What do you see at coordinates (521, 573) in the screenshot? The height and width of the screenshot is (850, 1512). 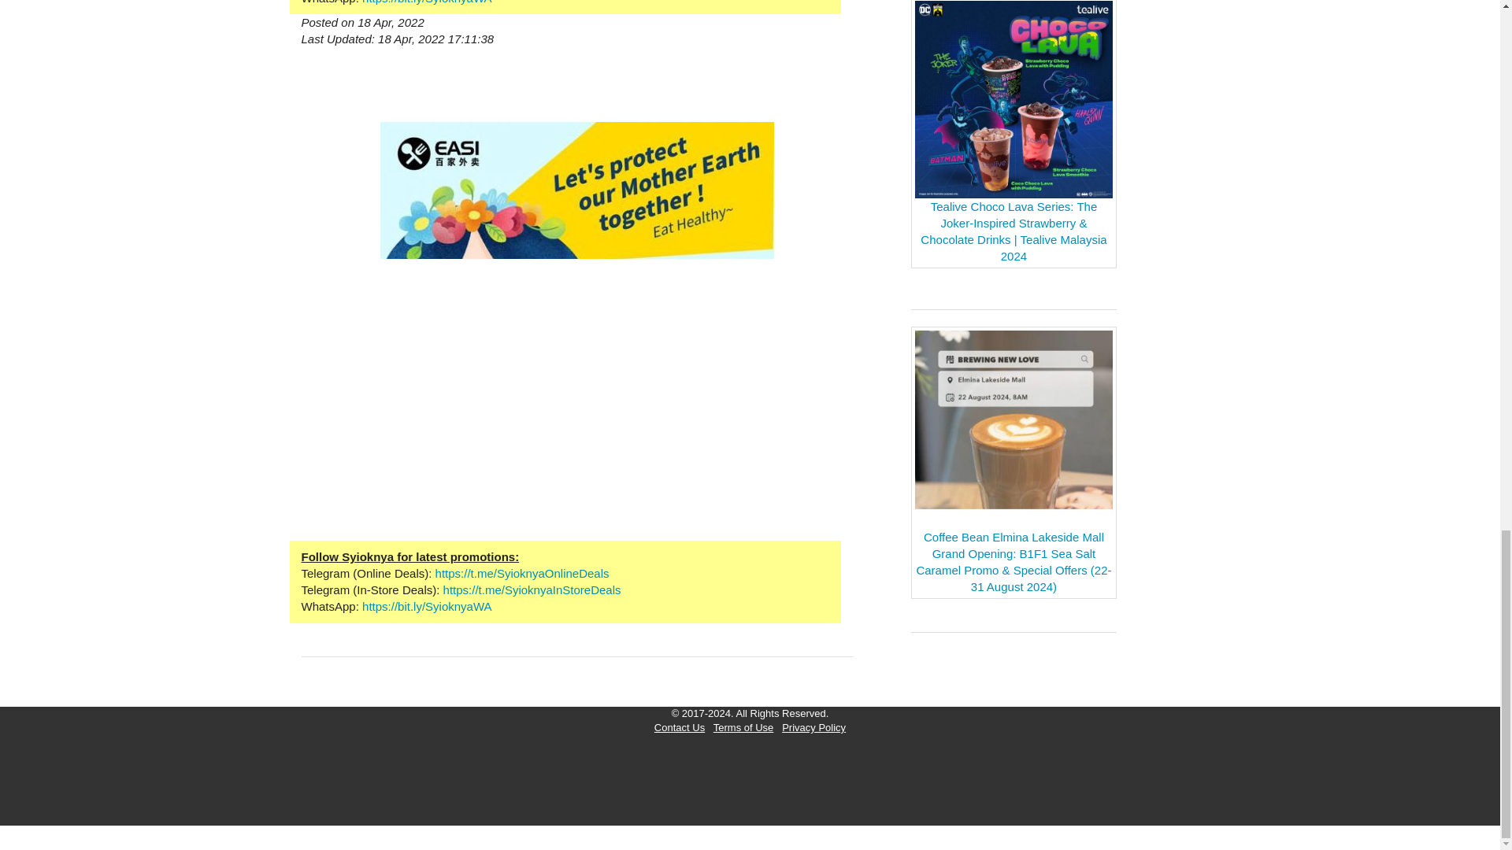 I see `Syioknya Online Deals` at bounding box center [521, 573].